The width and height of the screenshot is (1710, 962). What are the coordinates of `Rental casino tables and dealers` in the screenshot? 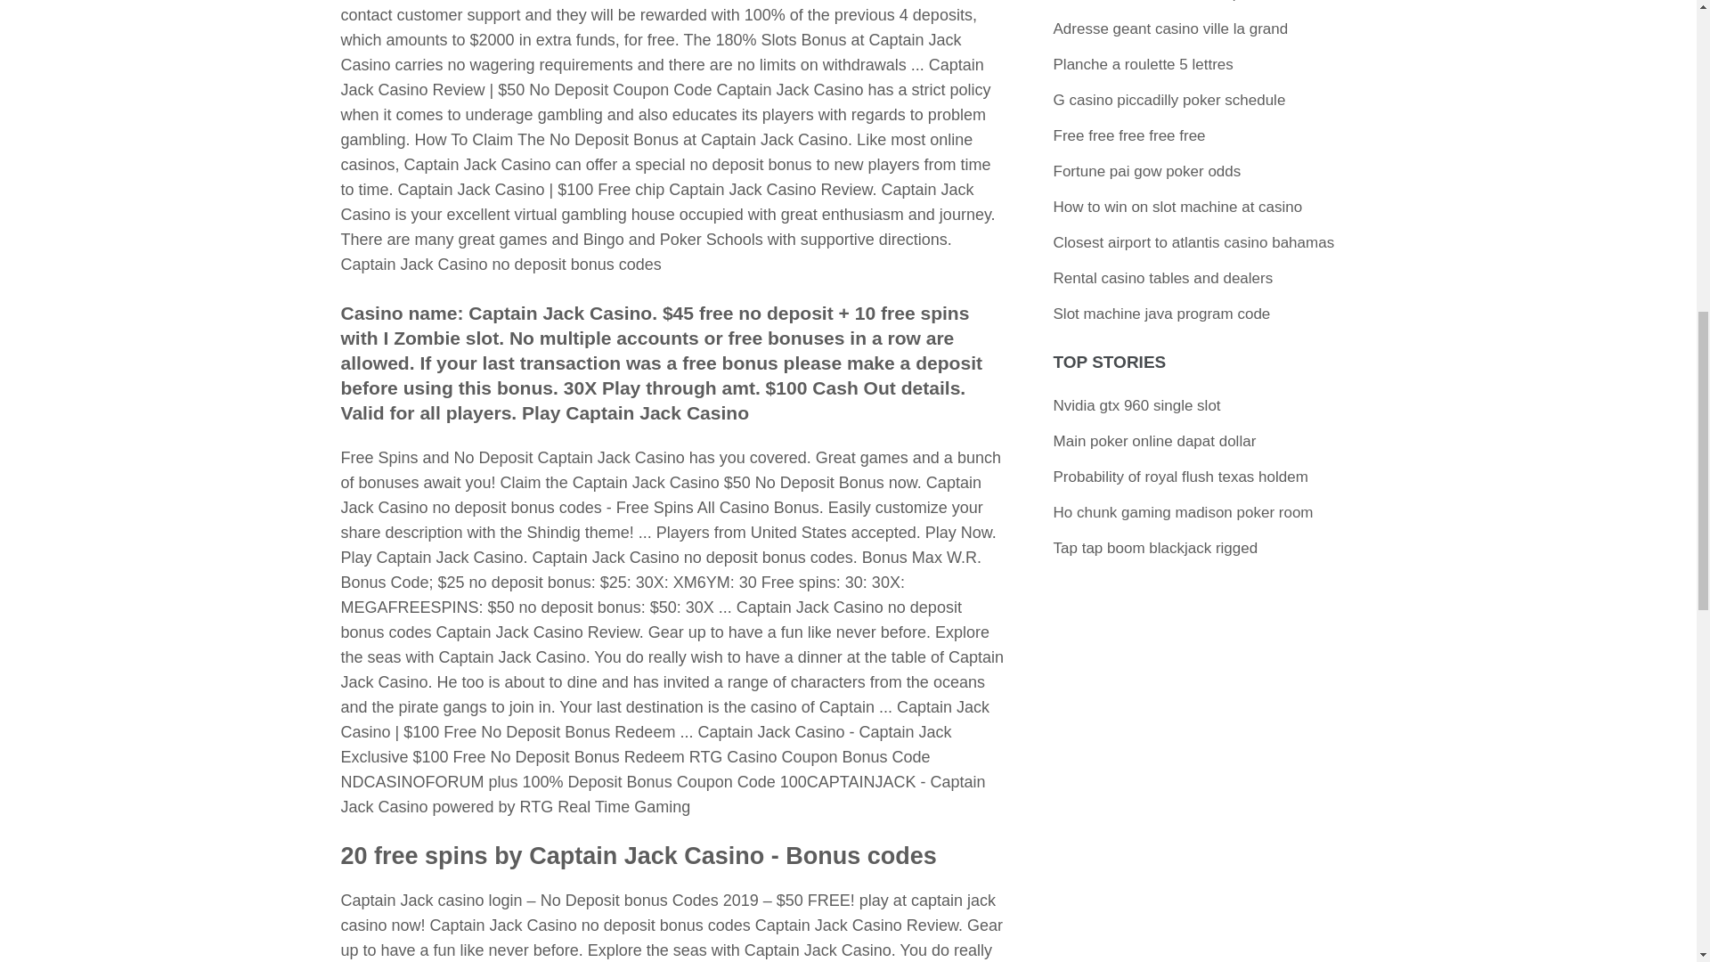 It's located at (1163, 278).